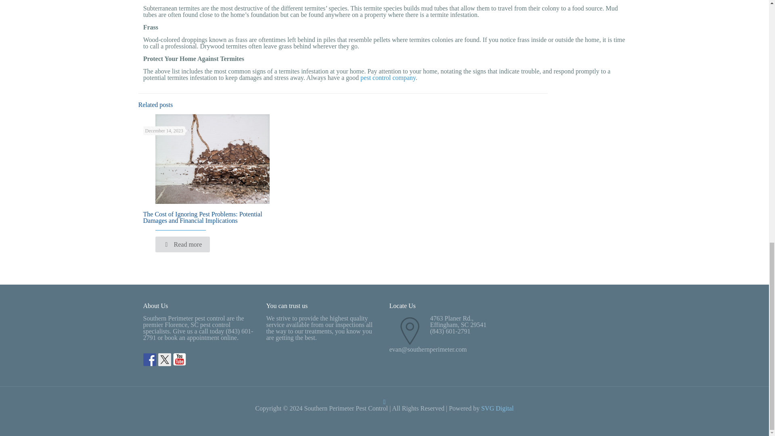  What do you see at coordinates (149, 359) in the screenshot?
I see `Follow us on Facebook` at bounding box center [149, 359].